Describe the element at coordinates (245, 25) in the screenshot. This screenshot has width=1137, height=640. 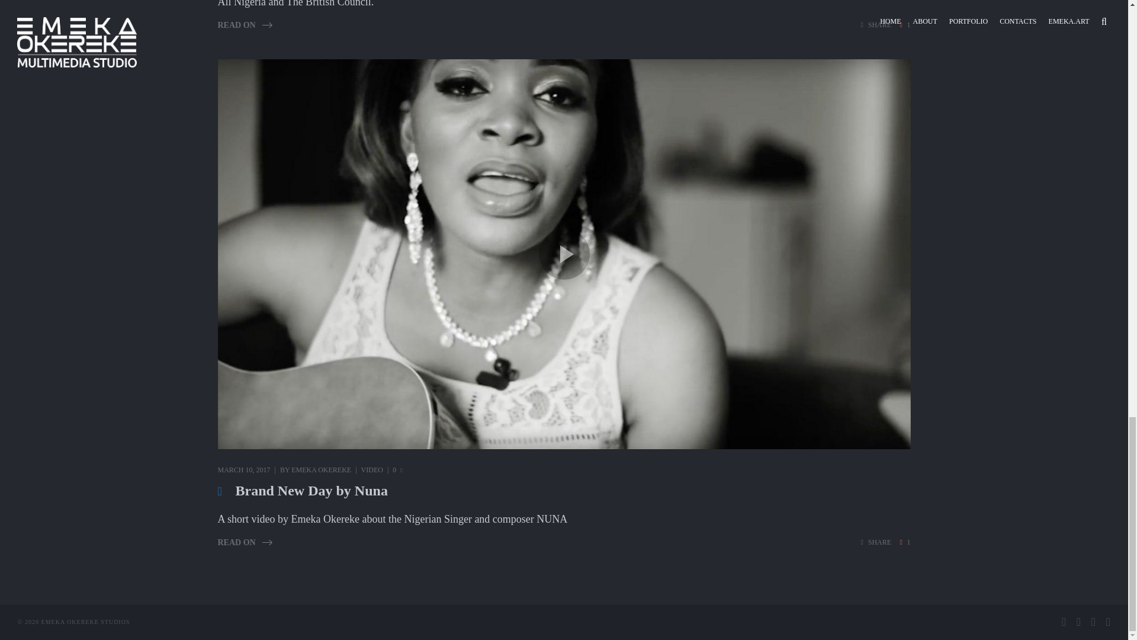
I see `READ ON` at that location.